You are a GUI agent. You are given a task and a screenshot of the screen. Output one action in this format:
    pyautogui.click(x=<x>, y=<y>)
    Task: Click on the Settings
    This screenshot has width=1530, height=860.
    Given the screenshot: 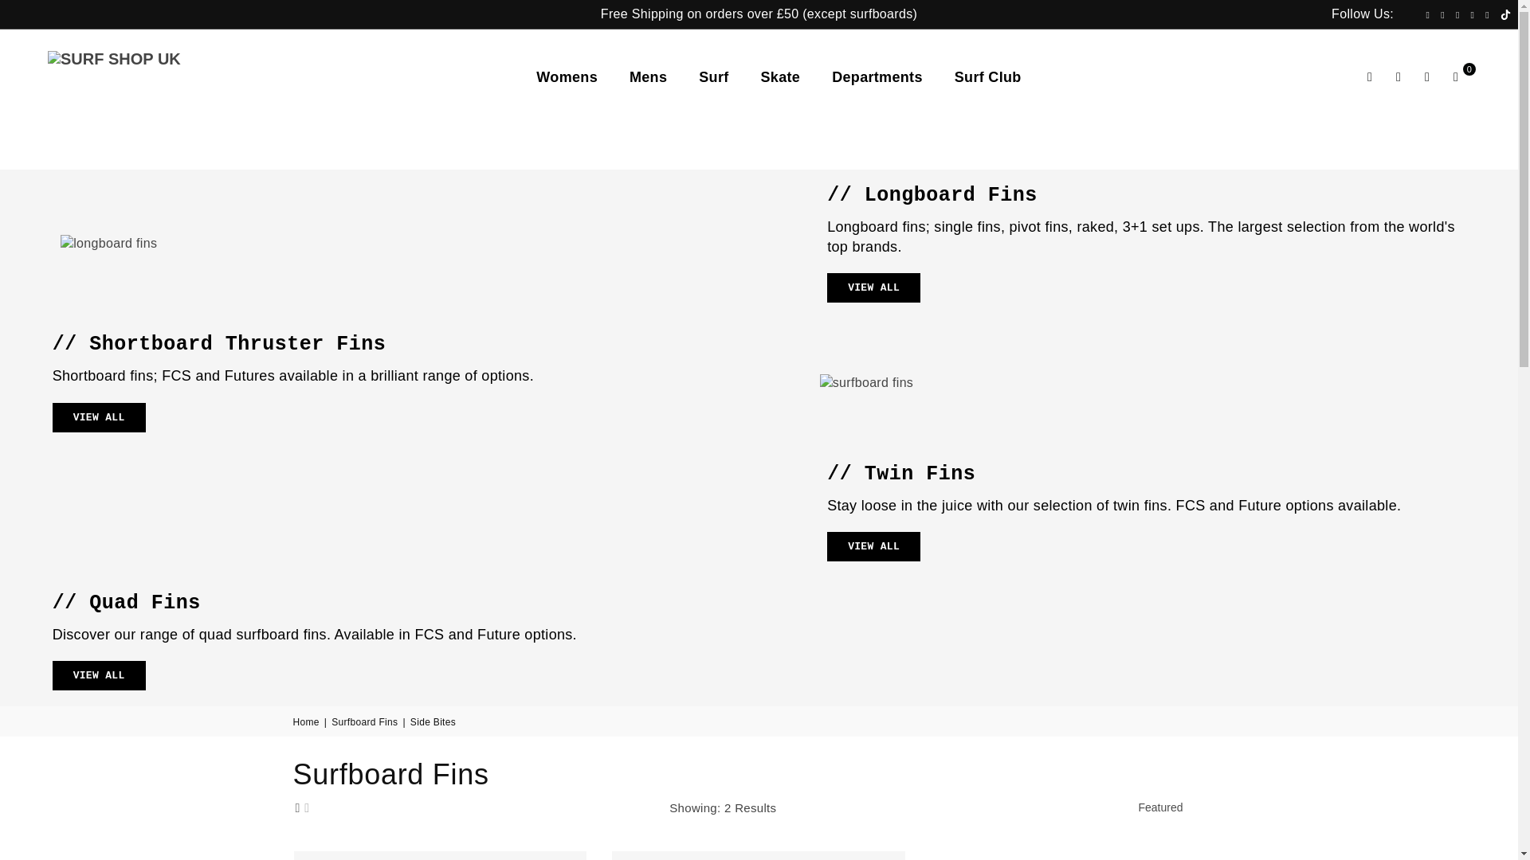 What is the action you would take?
    pyautogui.click(x=1398, y=77)
    